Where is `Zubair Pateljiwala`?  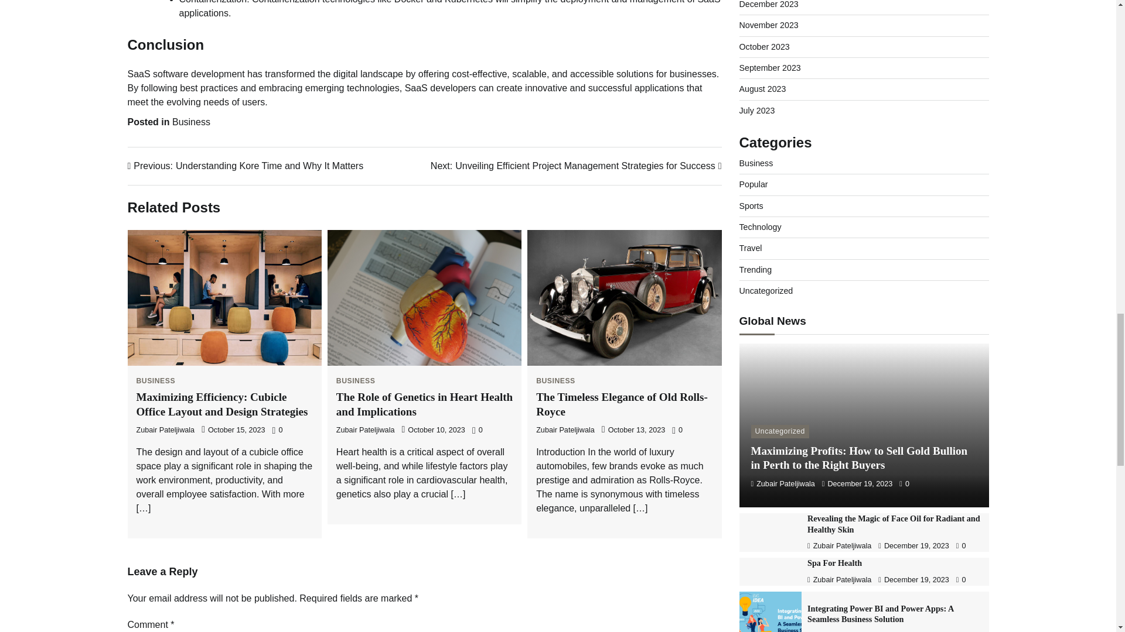 Zubair Pateljiwala is located at coordinates (366, 430).